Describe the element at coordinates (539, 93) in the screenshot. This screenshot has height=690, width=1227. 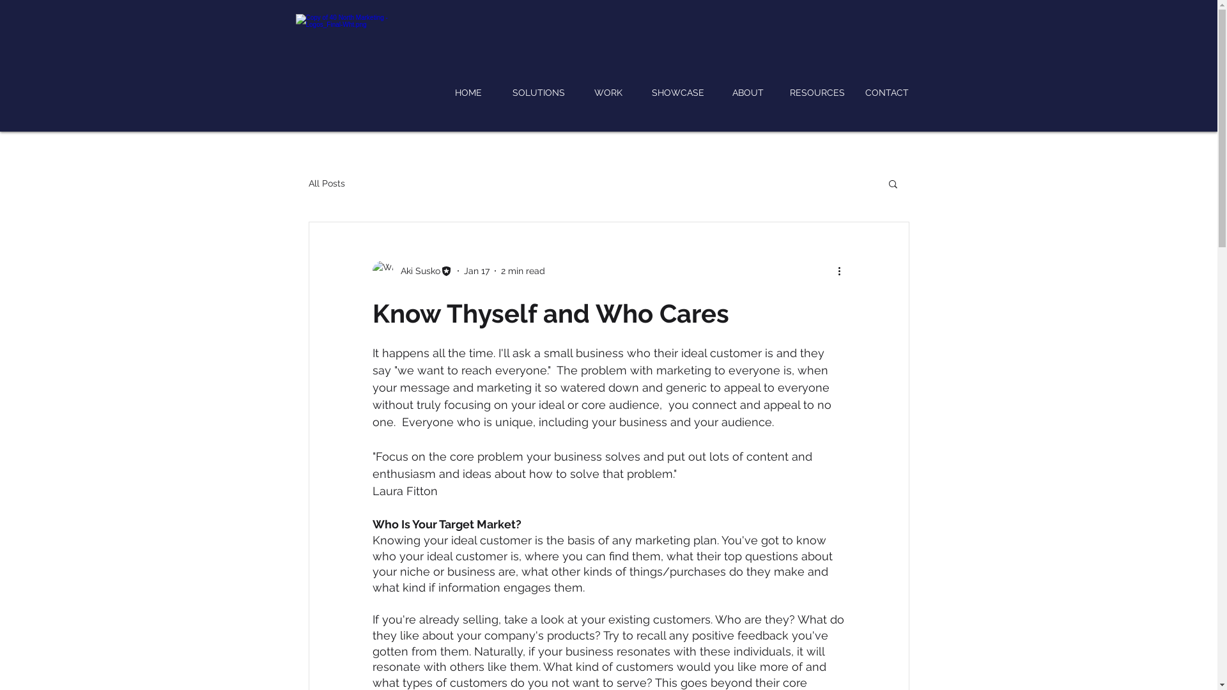
I see `SOLUTIONS` at that location.